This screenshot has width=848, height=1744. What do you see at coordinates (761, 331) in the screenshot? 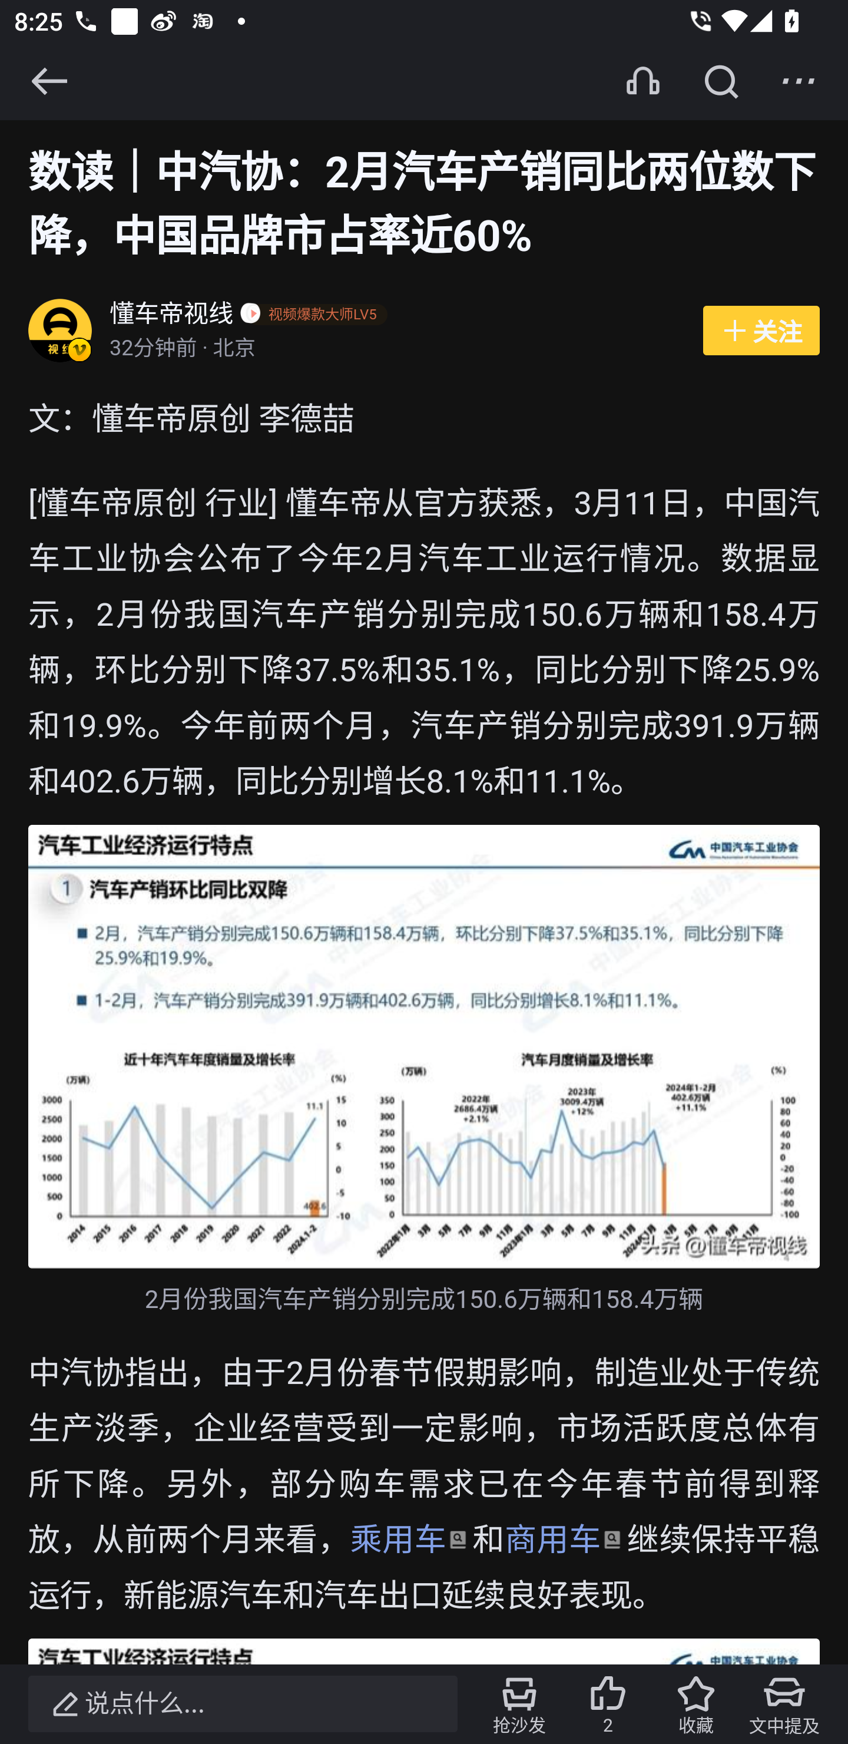
I see `关注` at bounding box center [761, 331].